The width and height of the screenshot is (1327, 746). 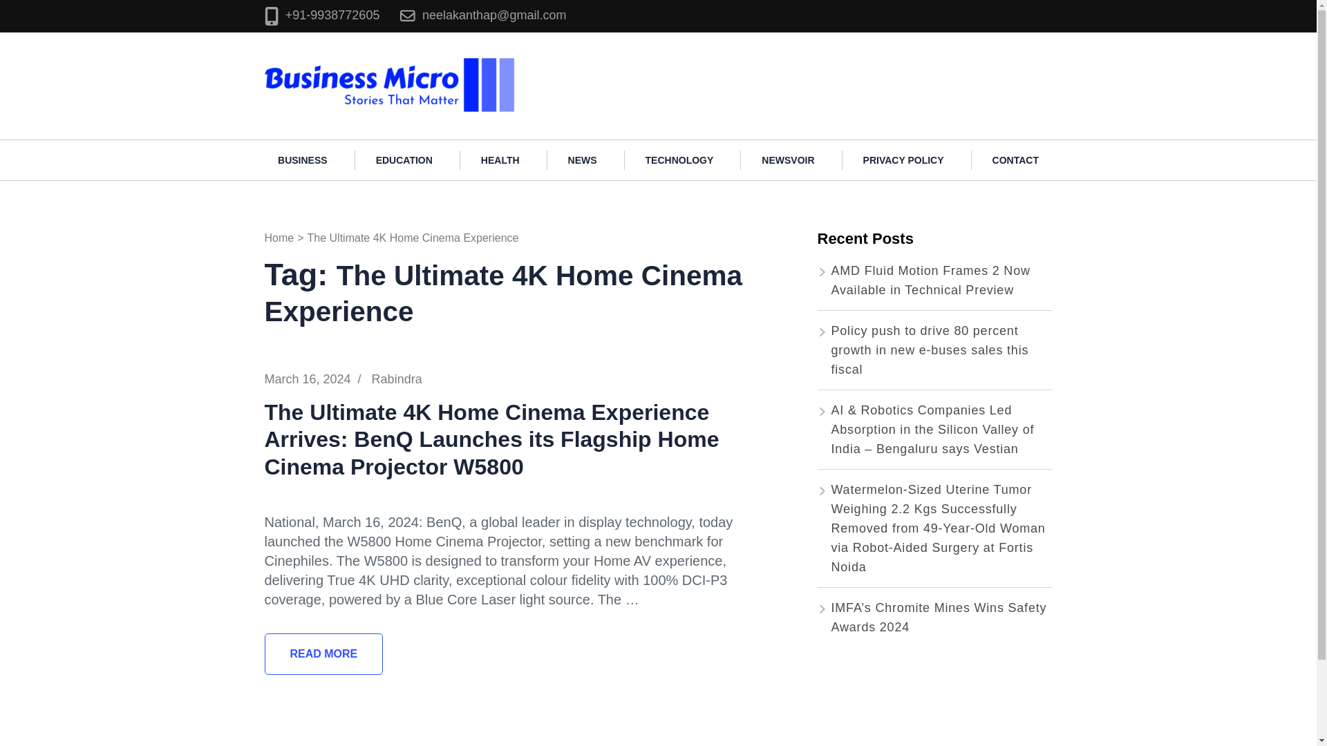 What do you see at coordinates (397, 379) in the screenshot?
I see `Rabindra` at bounding box center [397, 379].